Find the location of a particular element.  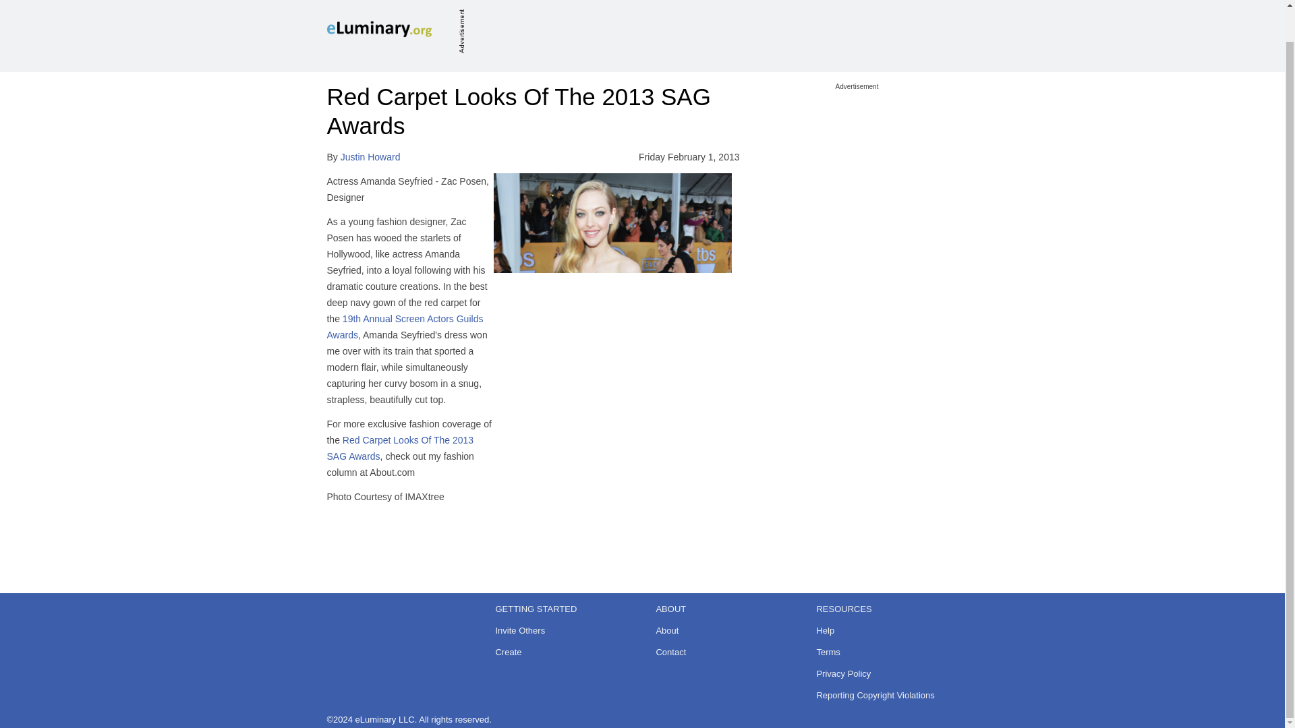

Terms is located at coordinates (882, 652).